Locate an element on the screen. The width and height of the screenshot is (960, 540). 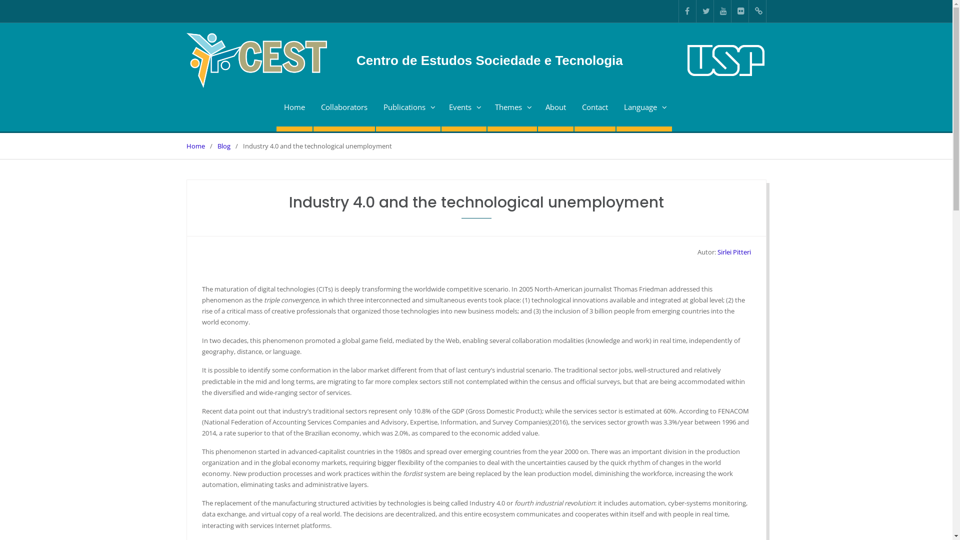
Sirlei Pitteri is located at coordinates (734, 252).